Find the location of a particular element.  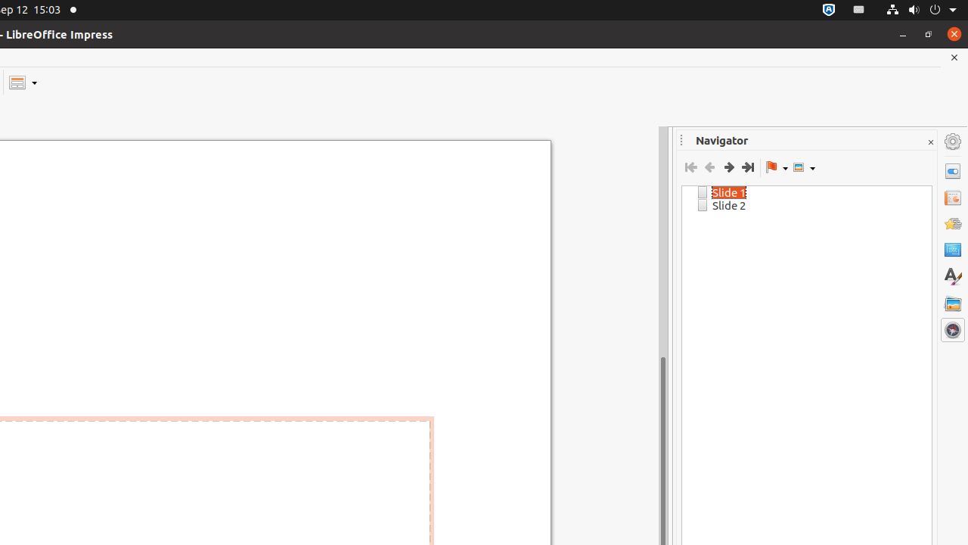

Styles is located at coordinates (953, 277).